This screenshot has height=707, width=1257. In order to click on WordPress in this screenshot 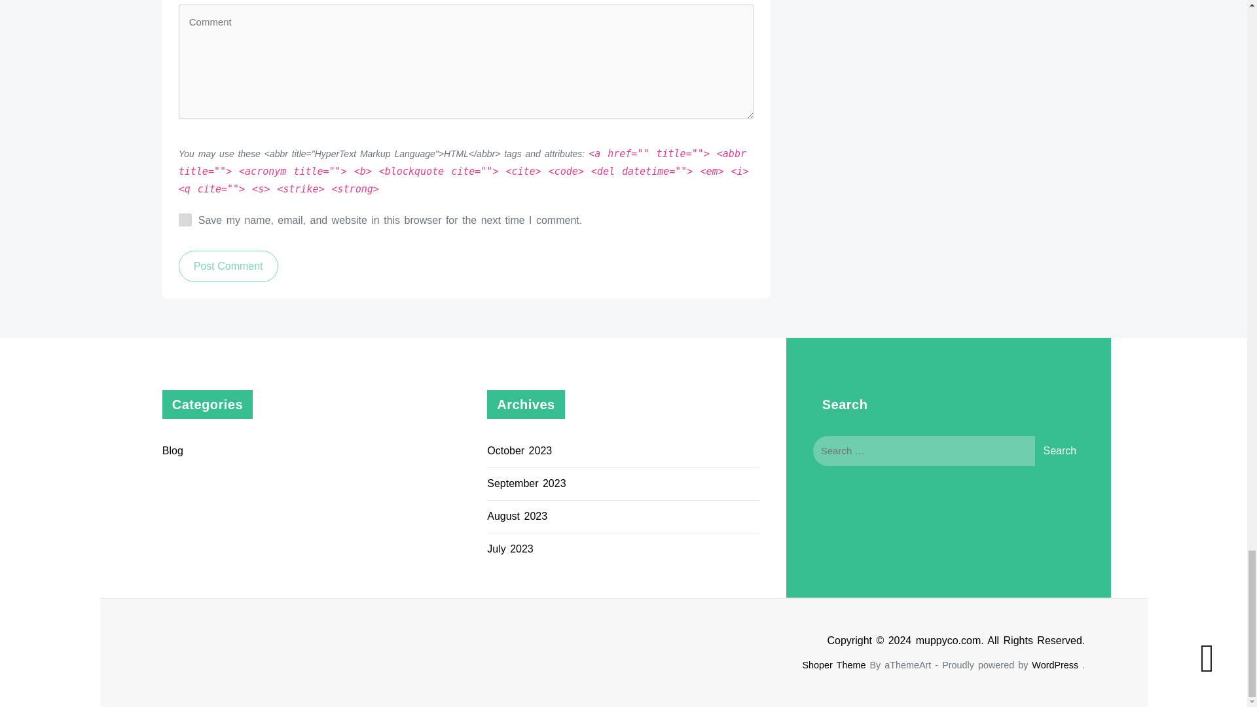, I will do `click(1055, 664)`.